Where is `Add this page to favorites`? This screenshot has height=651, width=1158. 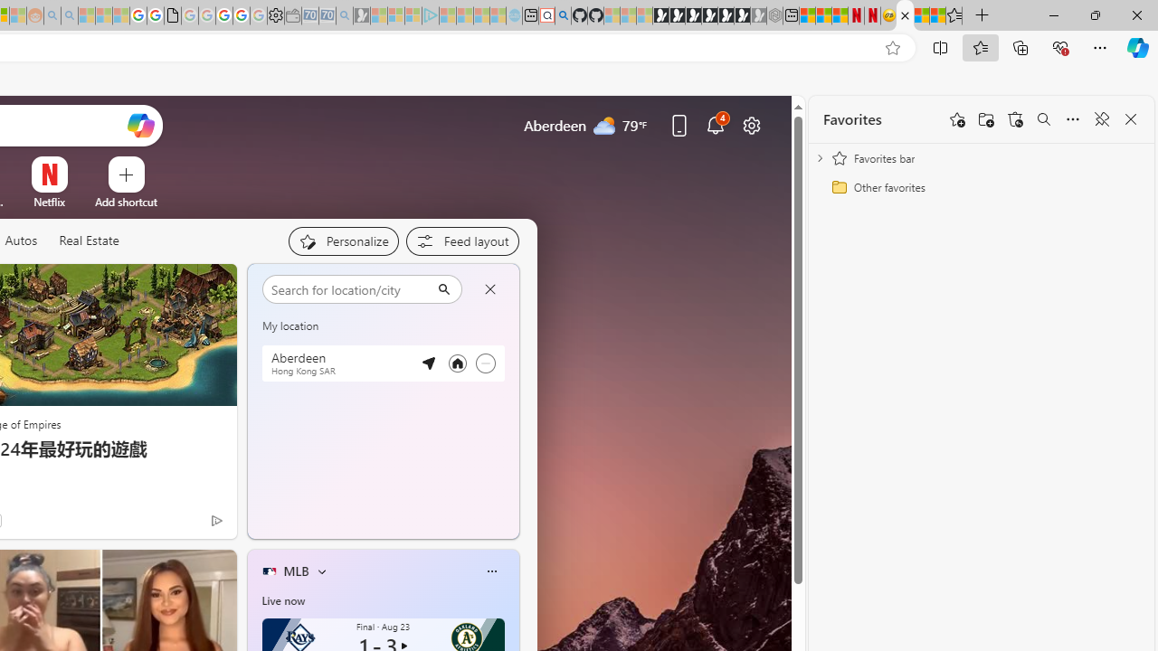 Add this page to favorites is located at coordinates (957, 119).